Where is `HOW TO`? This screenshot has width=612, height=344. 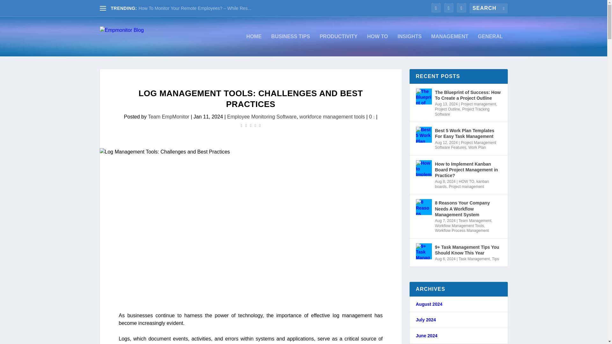 HOW TO is located at coordinates (377, 45).